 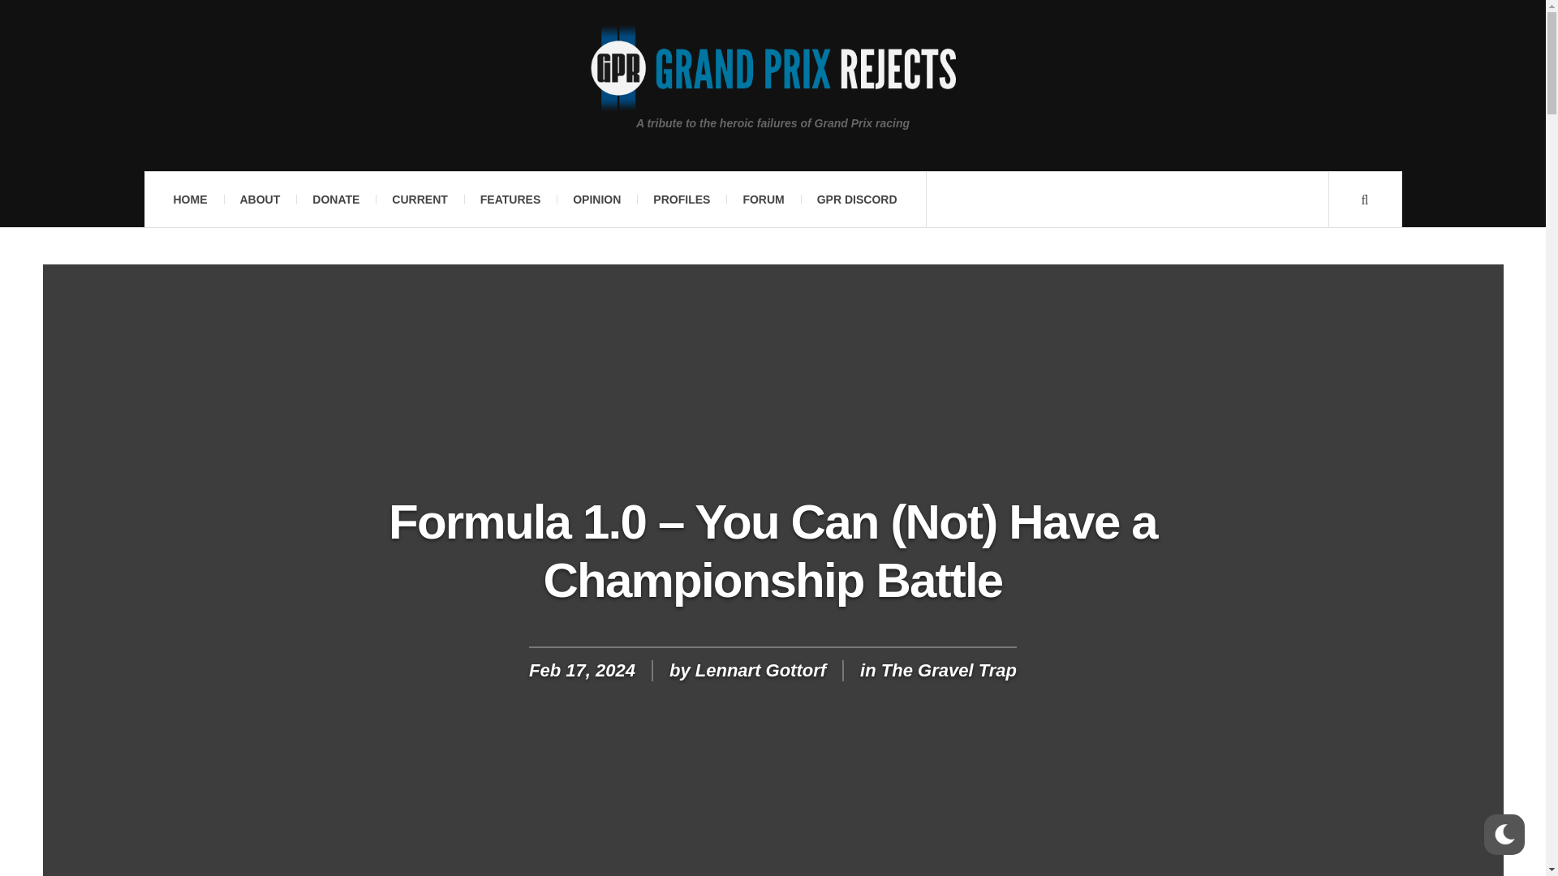 I want to click on HOME, so click(x=190, y=199).